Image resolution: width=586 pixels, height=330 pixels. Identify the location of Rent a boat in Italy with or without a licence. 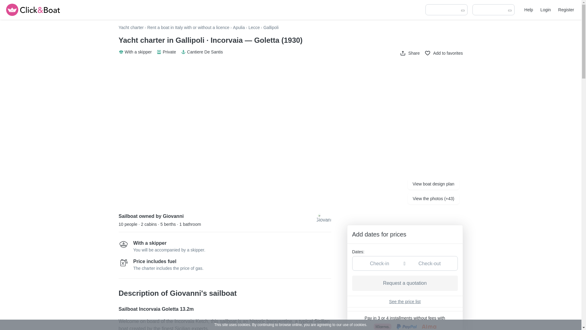
(188, 28).